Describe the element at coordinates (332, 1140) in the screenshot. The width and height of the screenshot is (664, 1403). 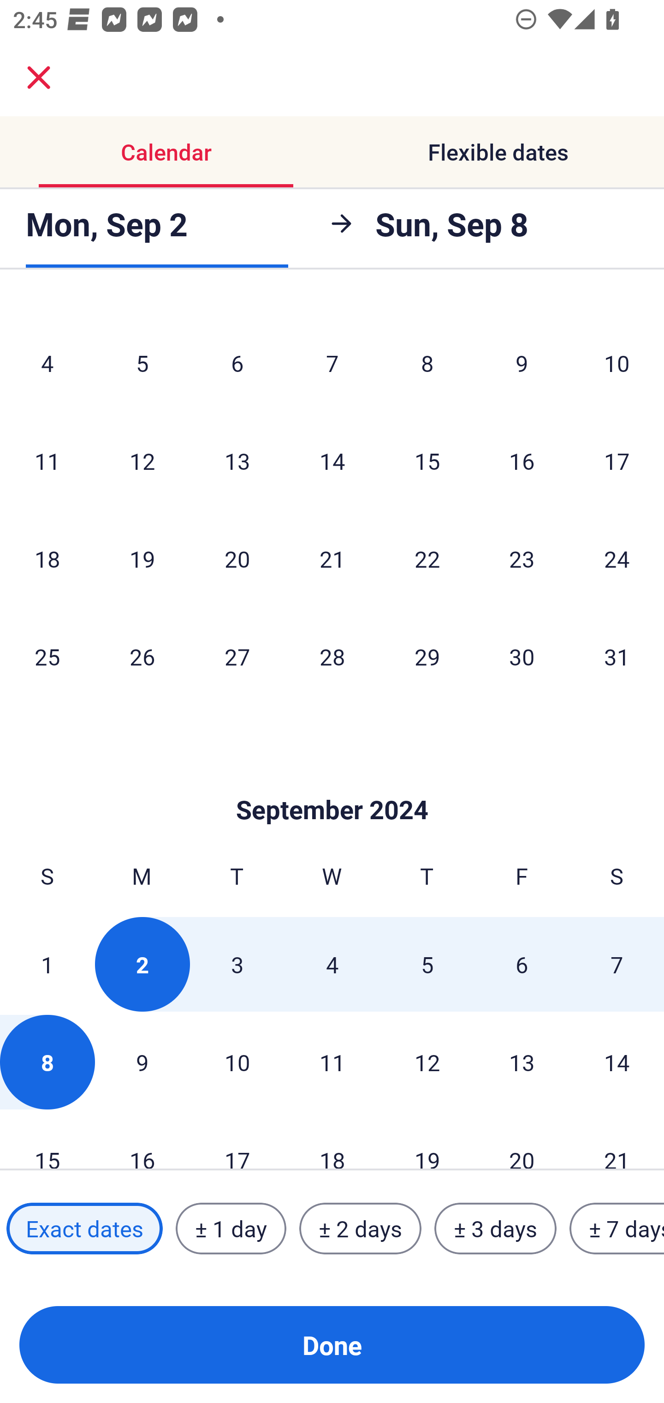
I see `18 Wednesday, September 18, 2024` at that location.